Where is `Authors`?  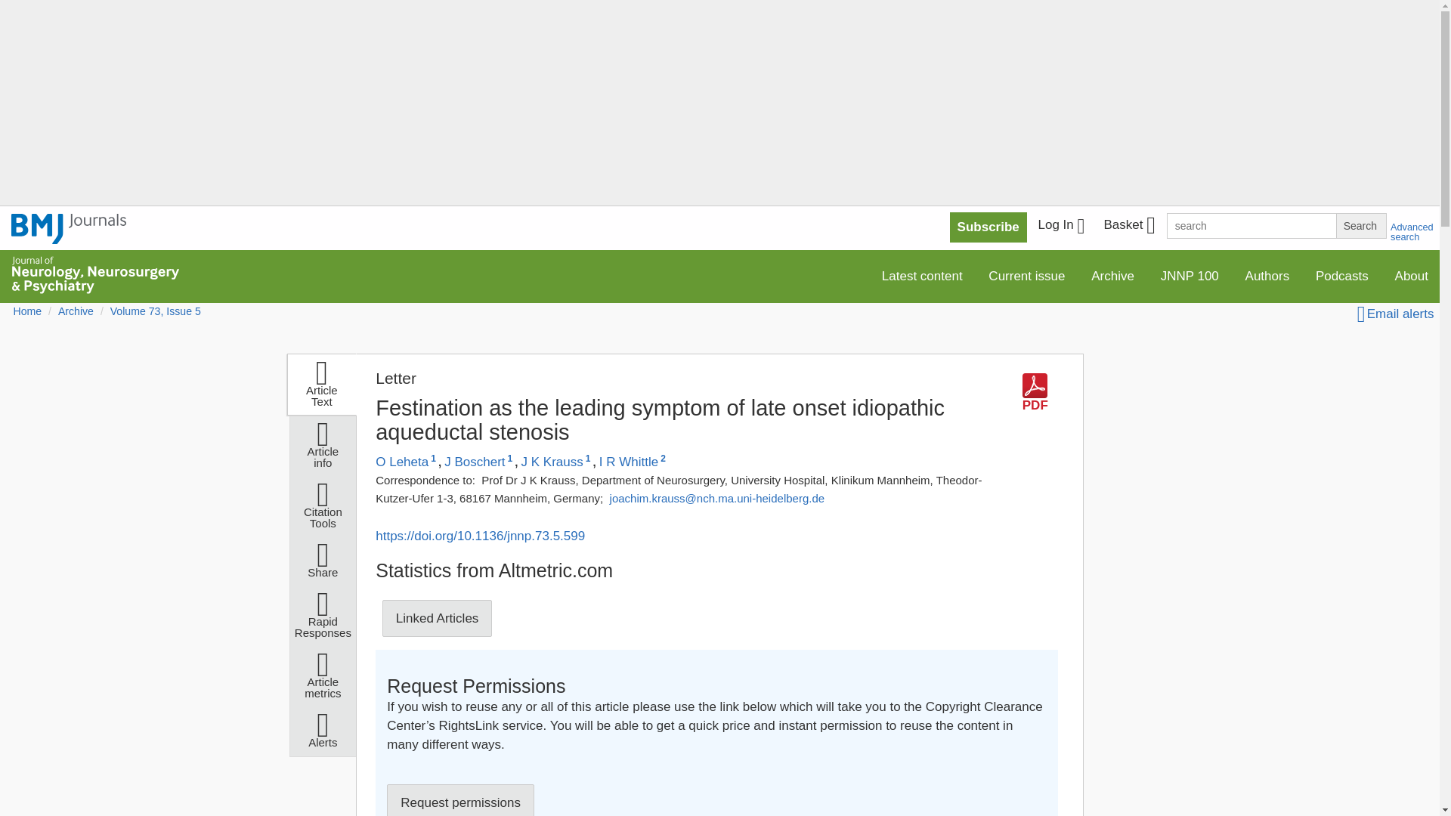 Authors is located at coordinates (1268, 275).